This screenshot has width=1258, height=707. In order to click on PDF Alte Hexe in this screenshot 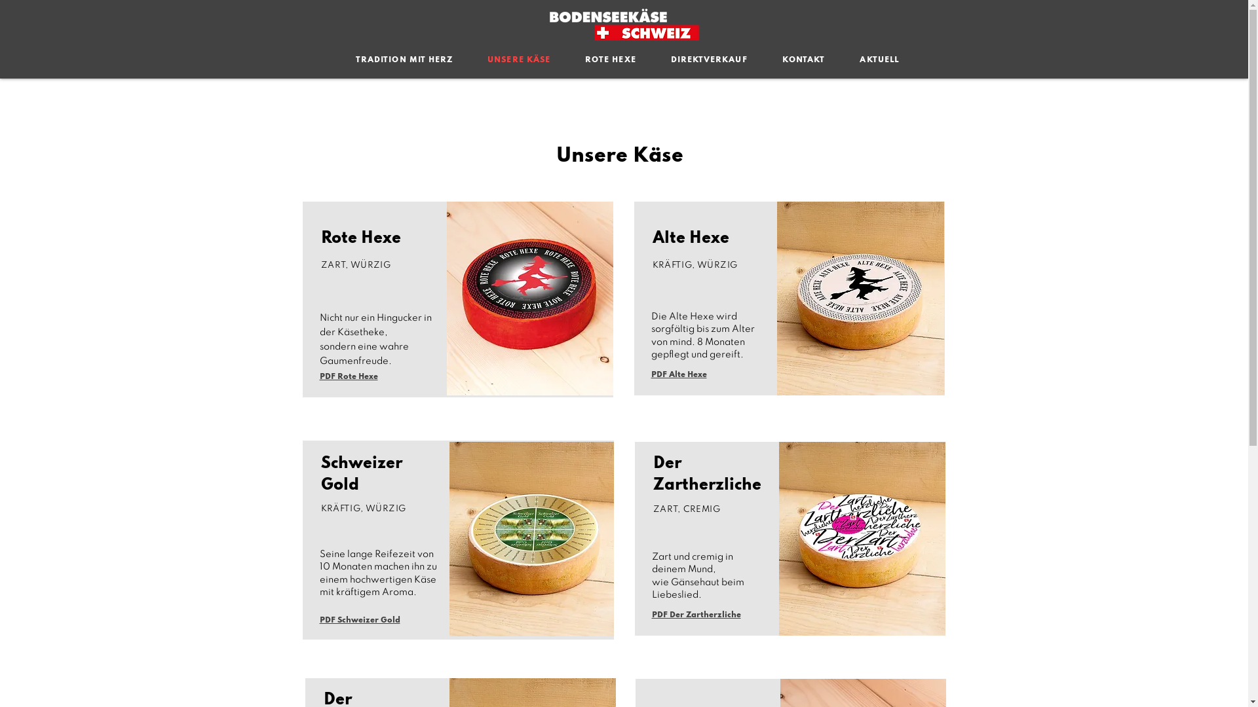, I will do `click(679, 375)`.